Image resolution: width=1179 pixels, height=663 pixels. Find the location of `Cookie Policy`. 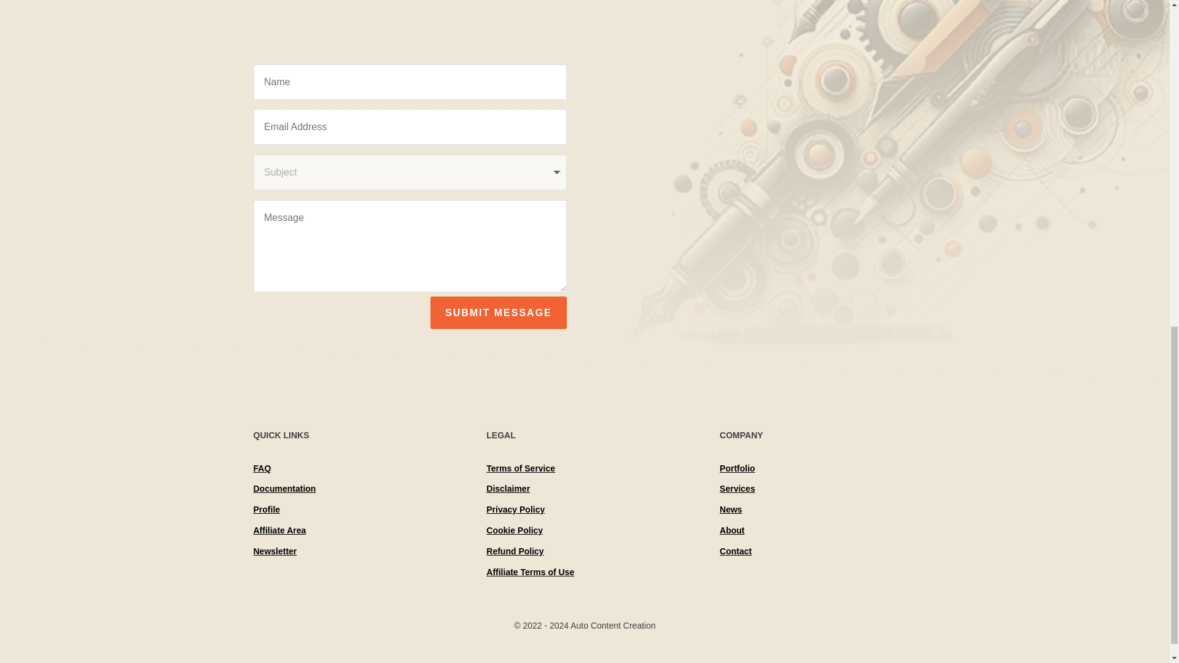

Cookie Policy is located at coordinates (514, 530).